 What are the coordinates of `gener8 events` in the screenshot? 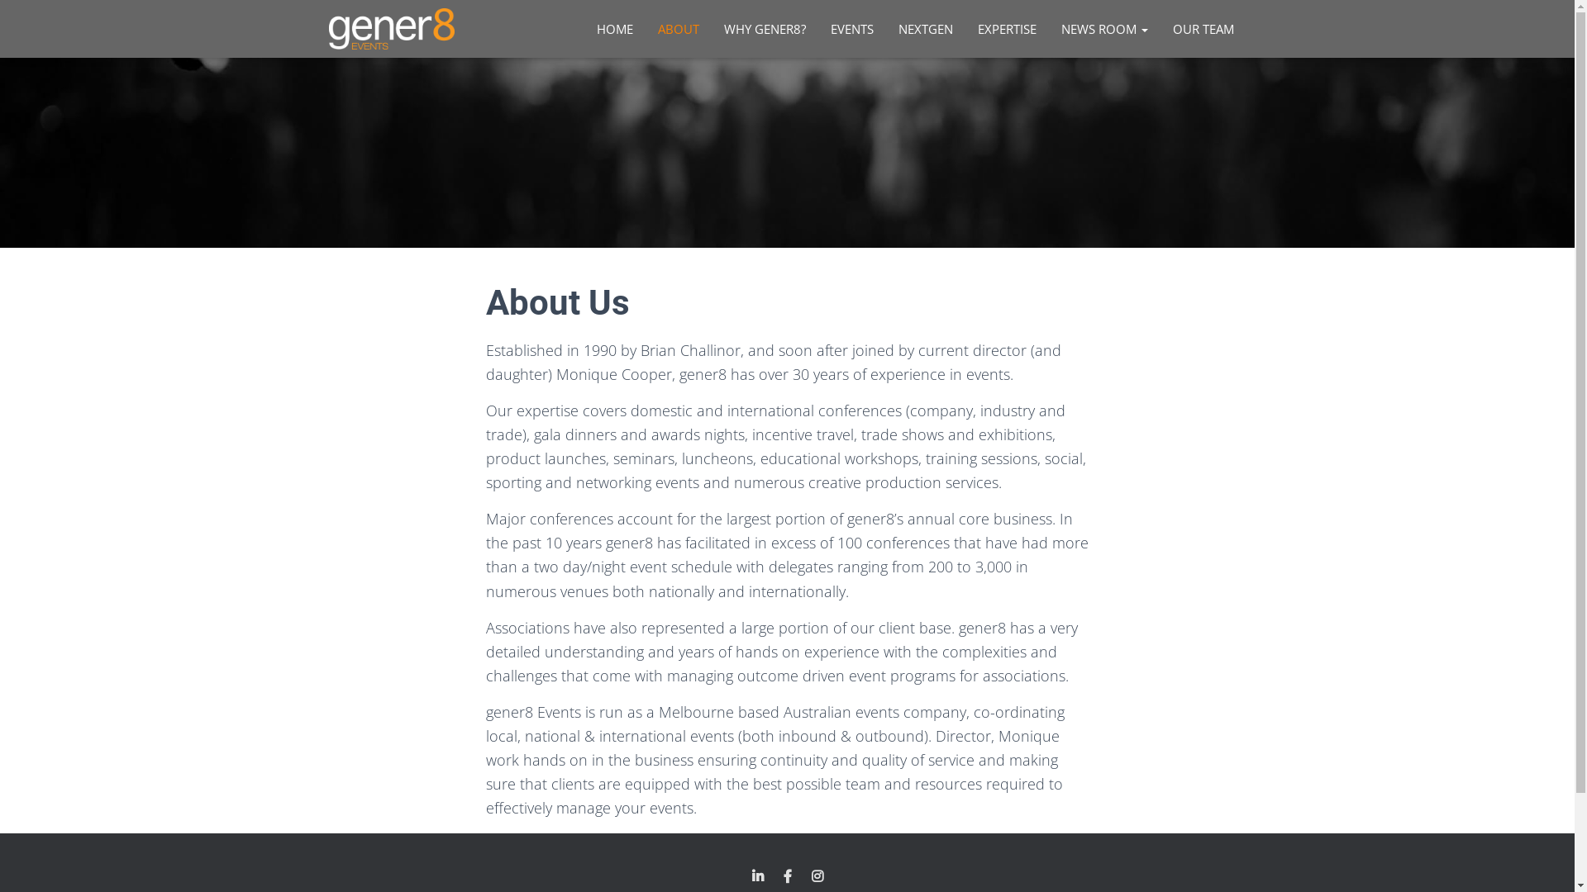 It's located at (392, 29).